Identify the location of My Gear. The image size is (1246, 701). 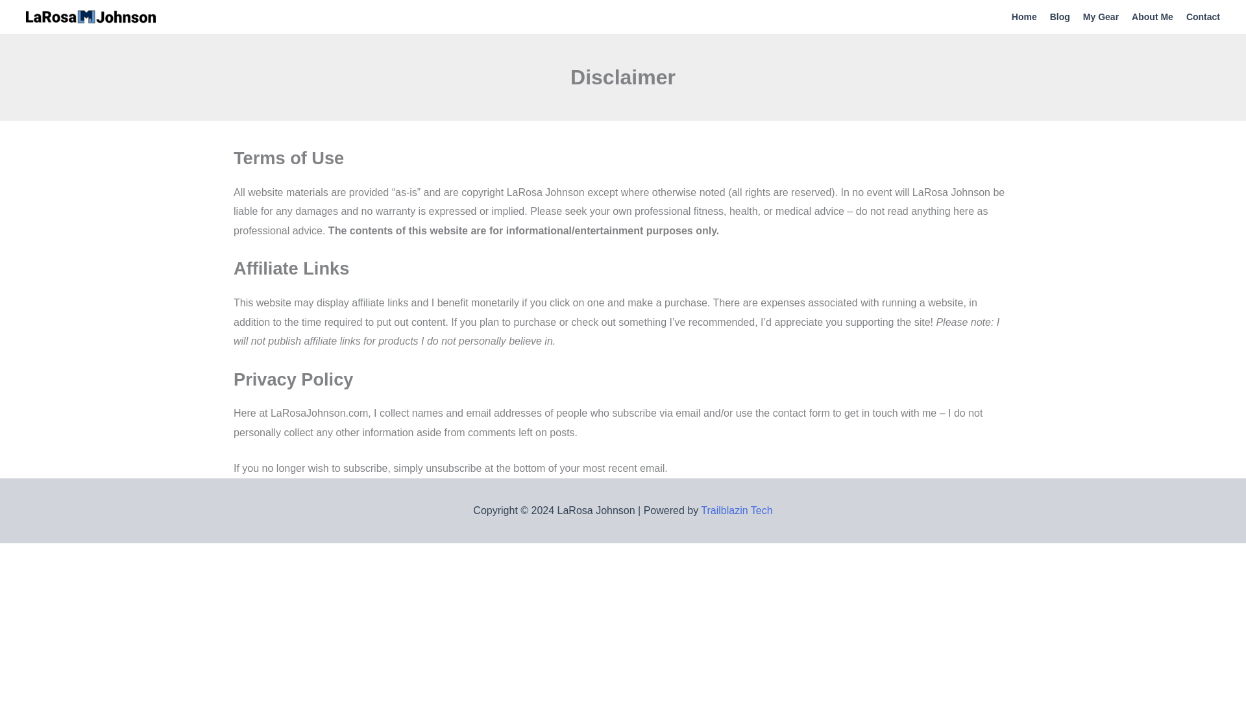
(1094, 17).